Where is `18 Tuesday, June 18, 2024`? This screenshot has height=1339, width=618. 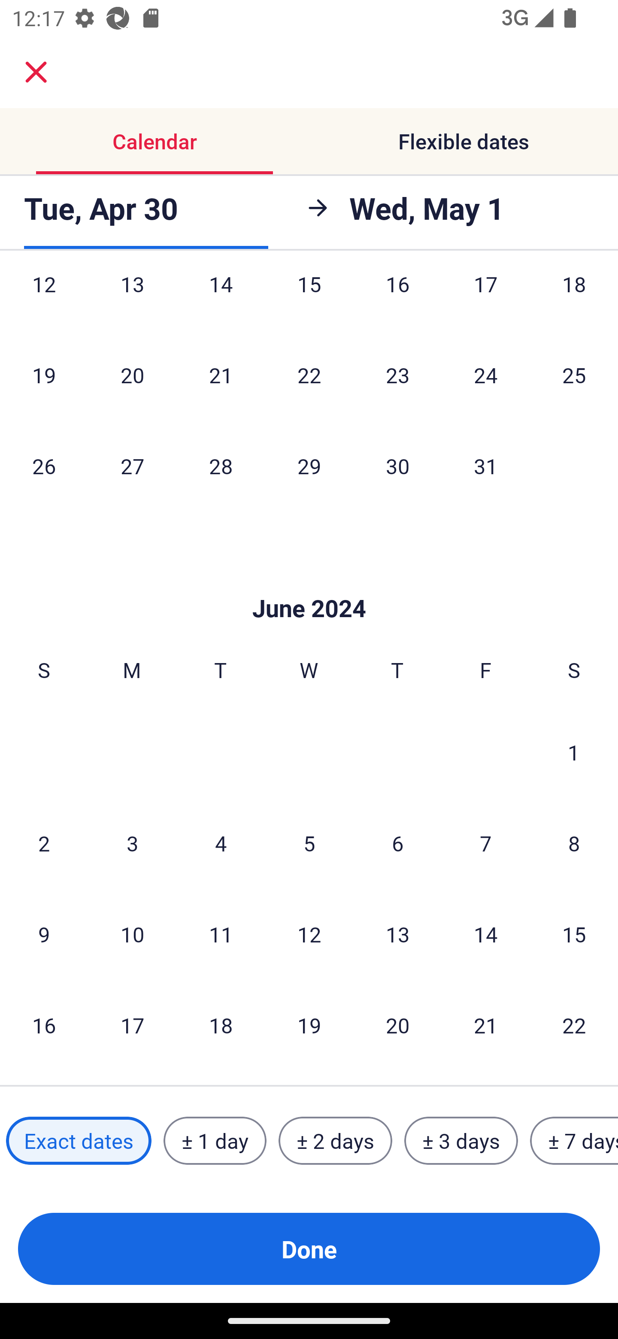 18 Tuesday, June 18, 2024 is located at coordinates (221, 1025).